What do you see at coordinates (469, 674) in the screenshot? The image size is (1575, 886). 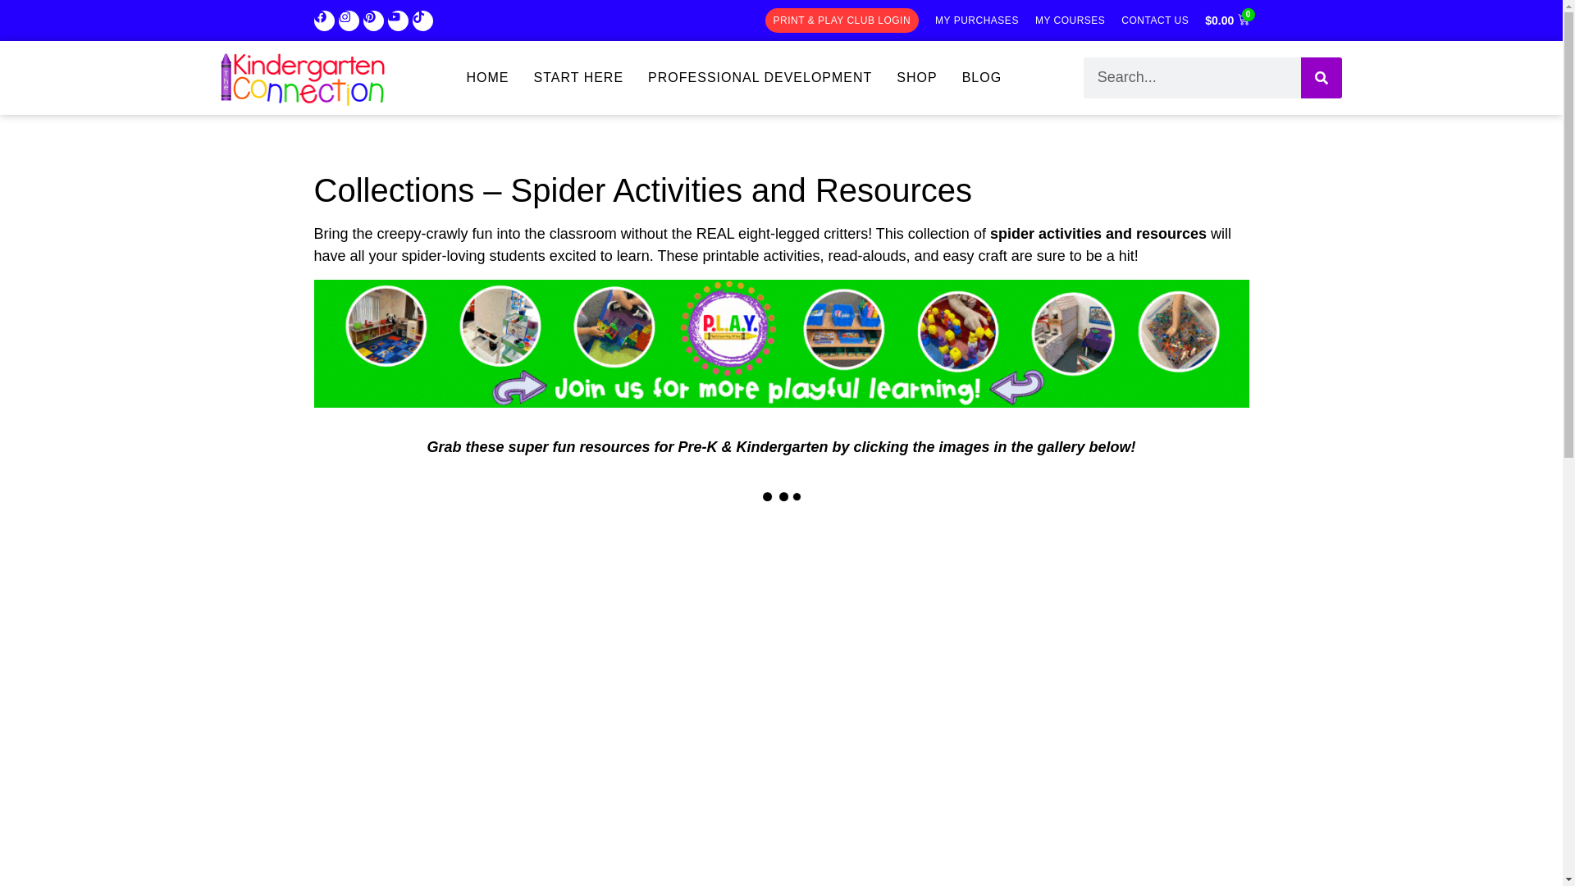 I see `Spider Web Counting Game` at bounding box center [469, 674].